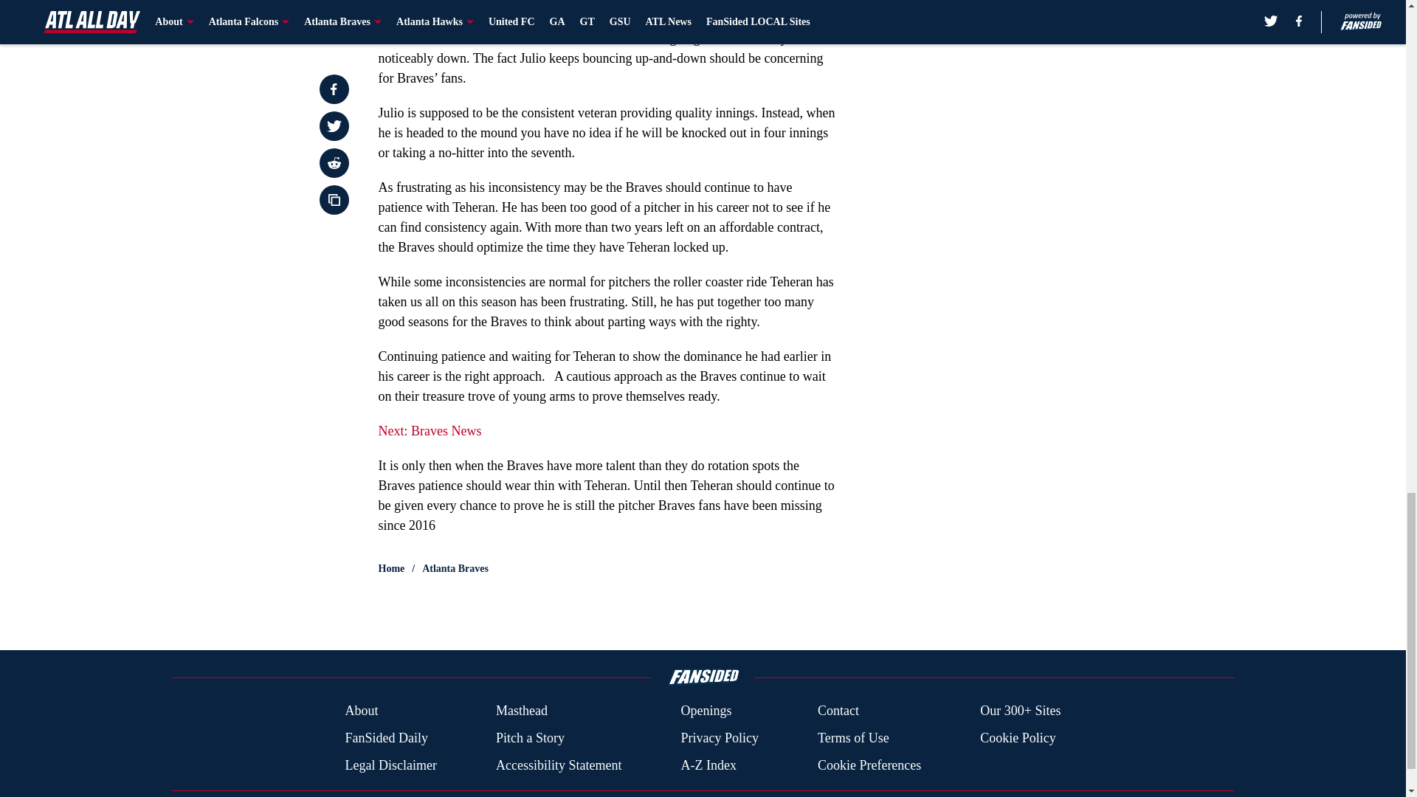 The image size is (1417, 797). What do you see at coordinates (719, 738) in the screenshot?
I see `Privacy Policy` at bounding box center [719, 738].